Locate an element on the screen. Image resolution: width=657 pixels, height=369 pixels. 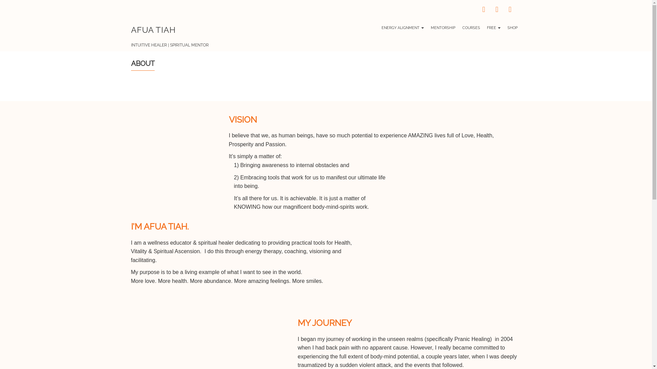
MENTORSHIP is located at coordinates (443, 28).